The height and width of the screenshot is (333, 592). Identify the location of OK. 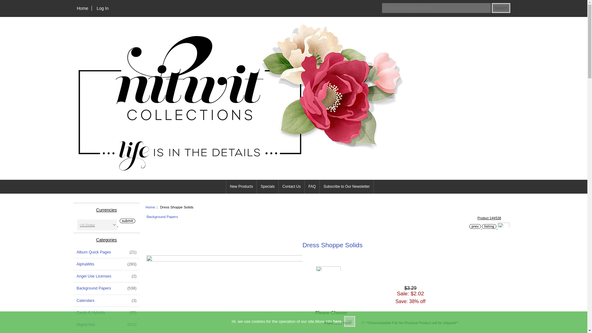
(350, 321).